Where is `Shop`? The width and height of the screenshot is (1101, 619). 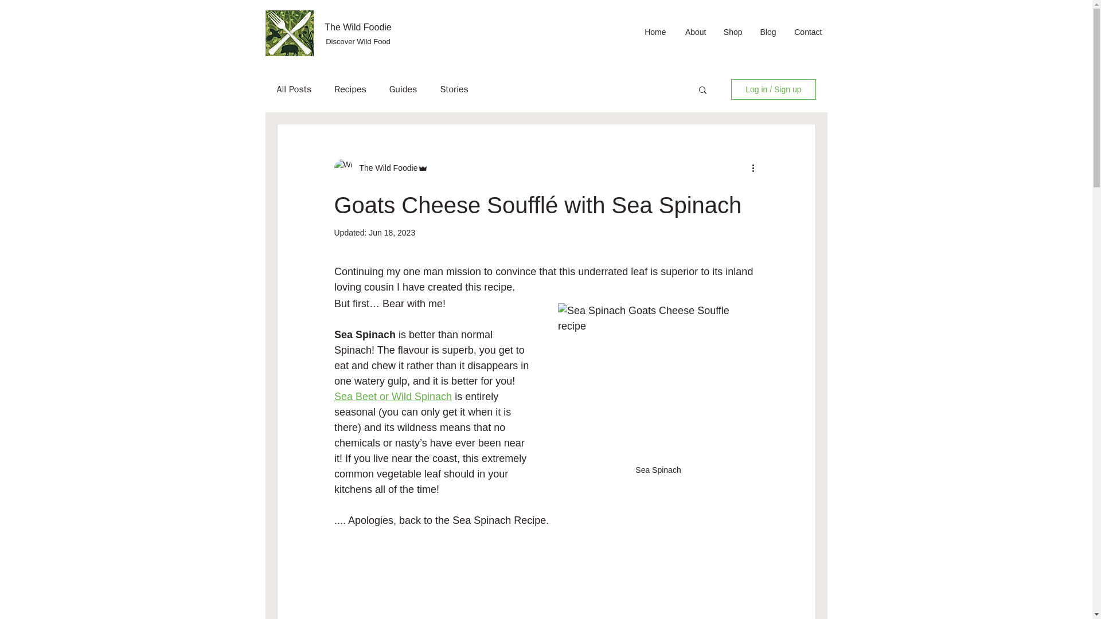
Shop is located at coordinates (733, 32).